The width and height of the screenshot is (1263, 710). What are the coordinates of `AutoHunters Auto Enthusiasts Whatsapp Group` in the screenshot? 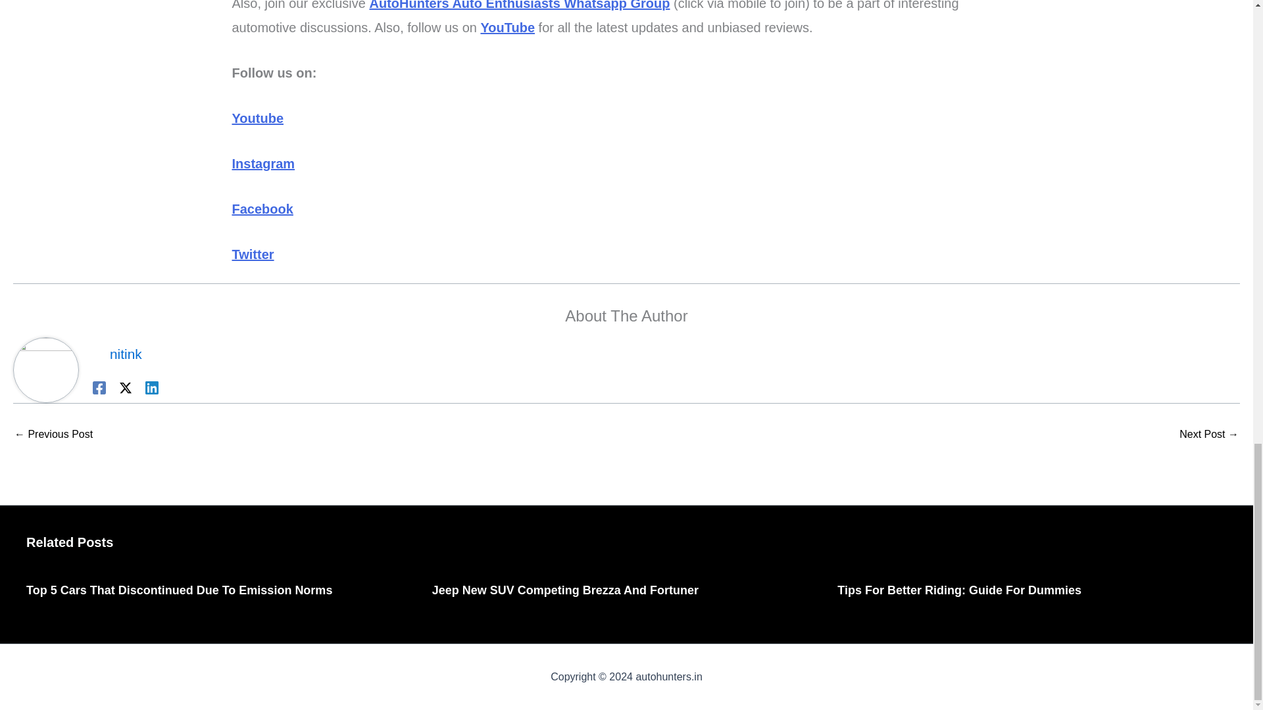 It's located at (518, 5).